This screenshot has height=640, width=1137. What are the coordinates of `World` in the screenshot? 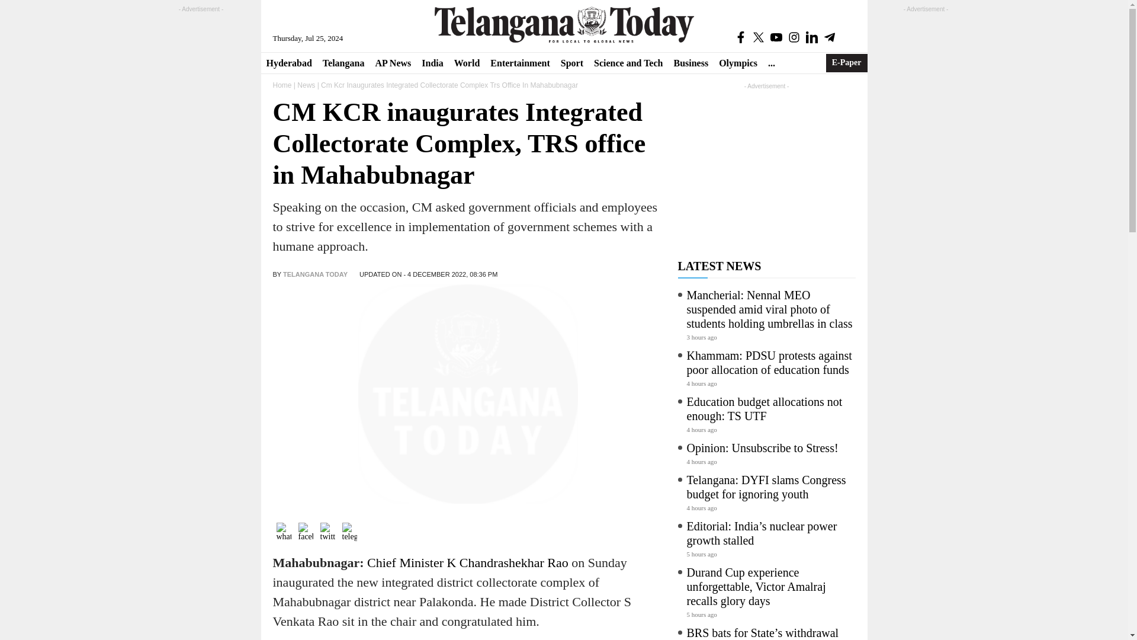 It's located at (467, 63).